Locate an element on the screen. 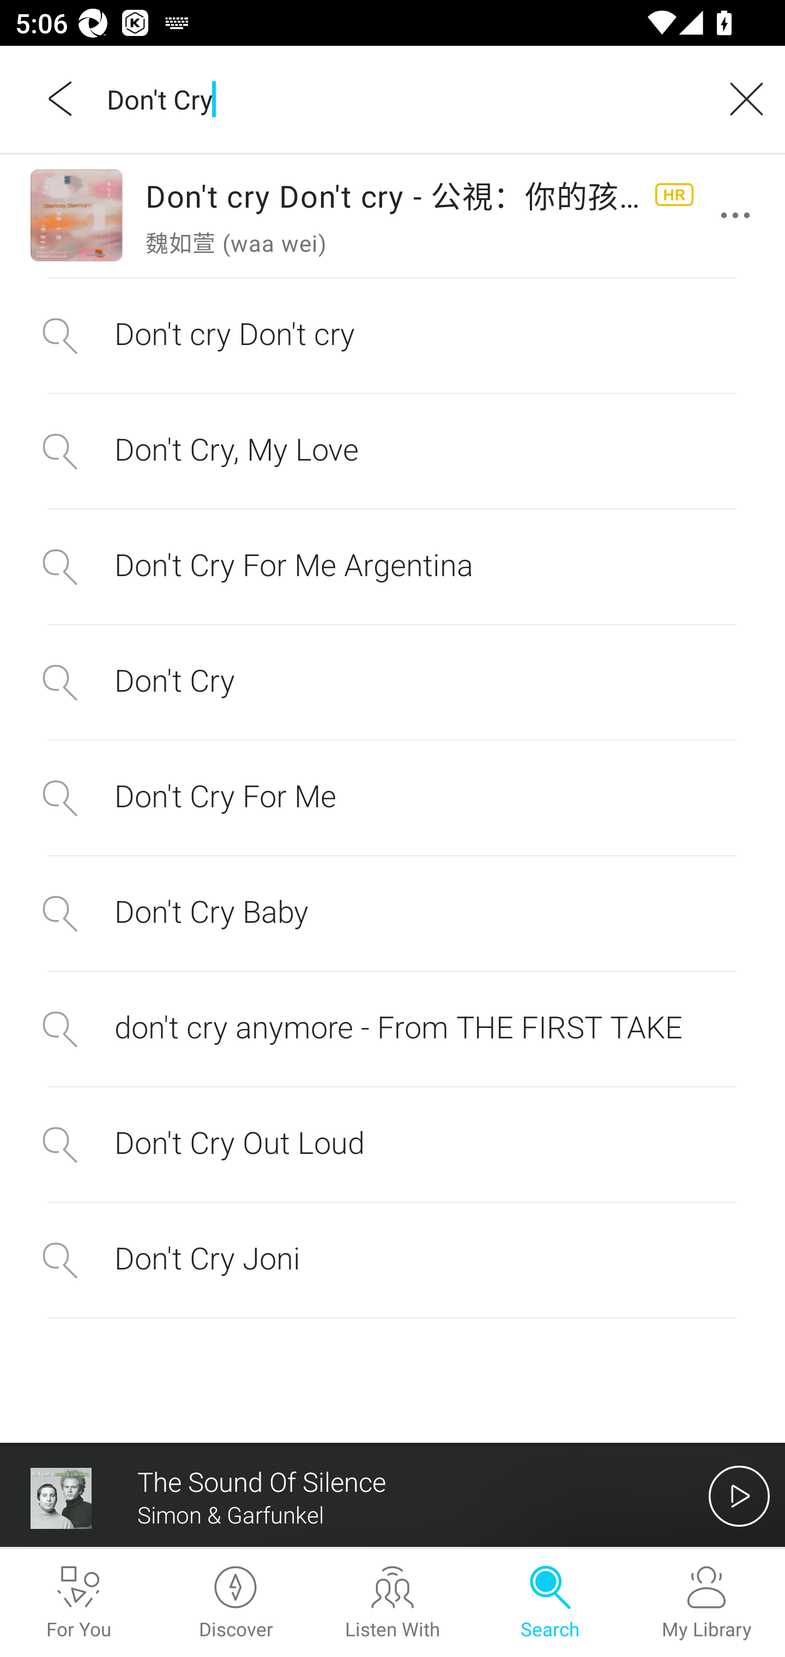 The image size is (785, 1657). Don't Cry Joni is located at coordinates (392, 1260).